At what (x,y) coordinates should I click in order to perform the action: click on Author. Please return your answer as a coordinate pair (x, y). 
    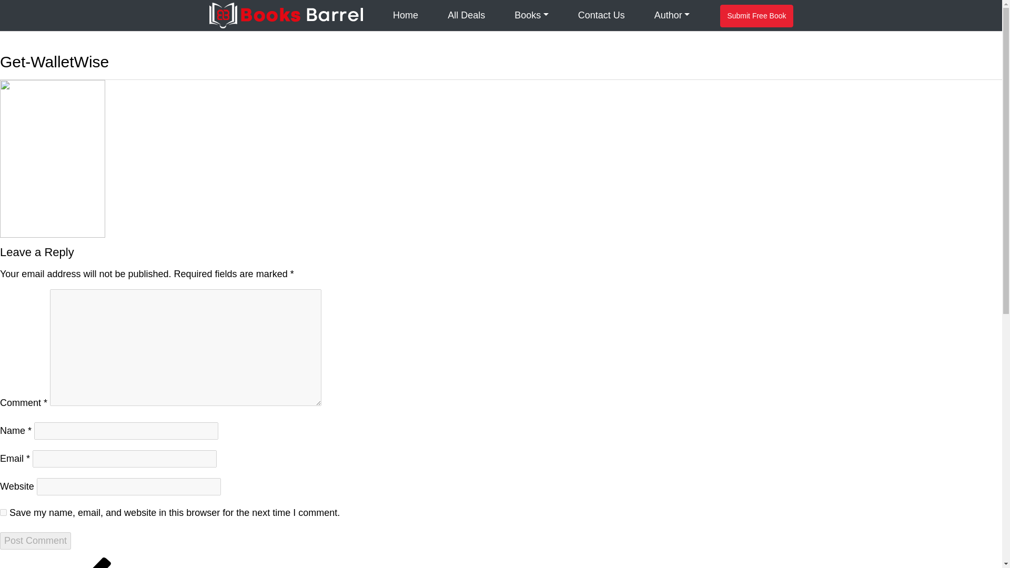
    Looking at the image, I should click on (672, 16).